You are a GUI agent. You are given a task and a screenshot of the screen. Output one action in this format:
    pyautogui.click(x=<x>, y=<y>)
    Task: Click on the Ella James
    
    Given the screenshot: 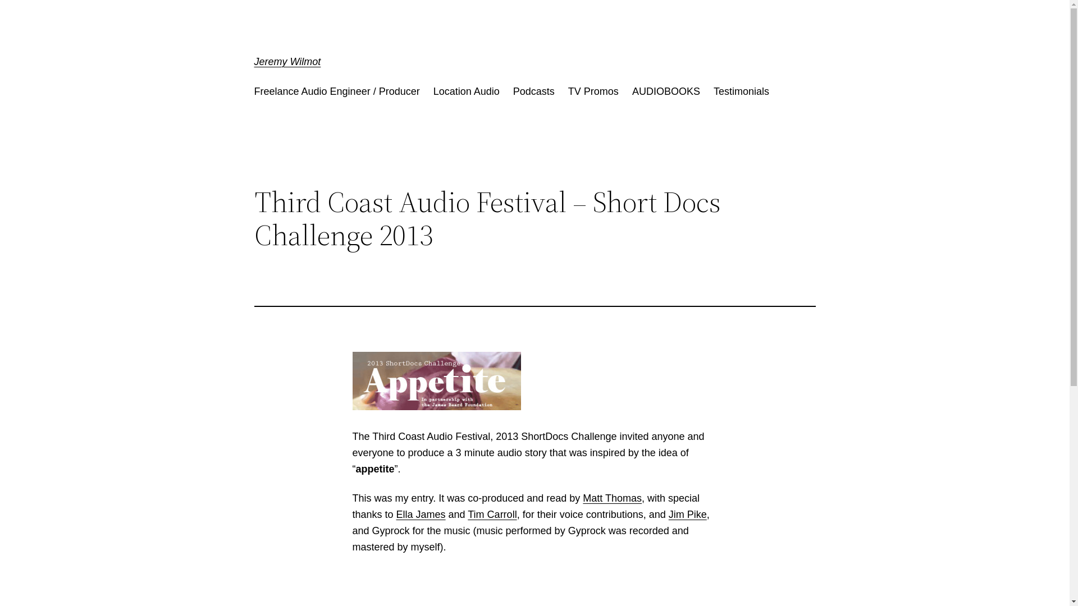 What is the action you would take?
    pyautogui.click(x=421, y=515)
    